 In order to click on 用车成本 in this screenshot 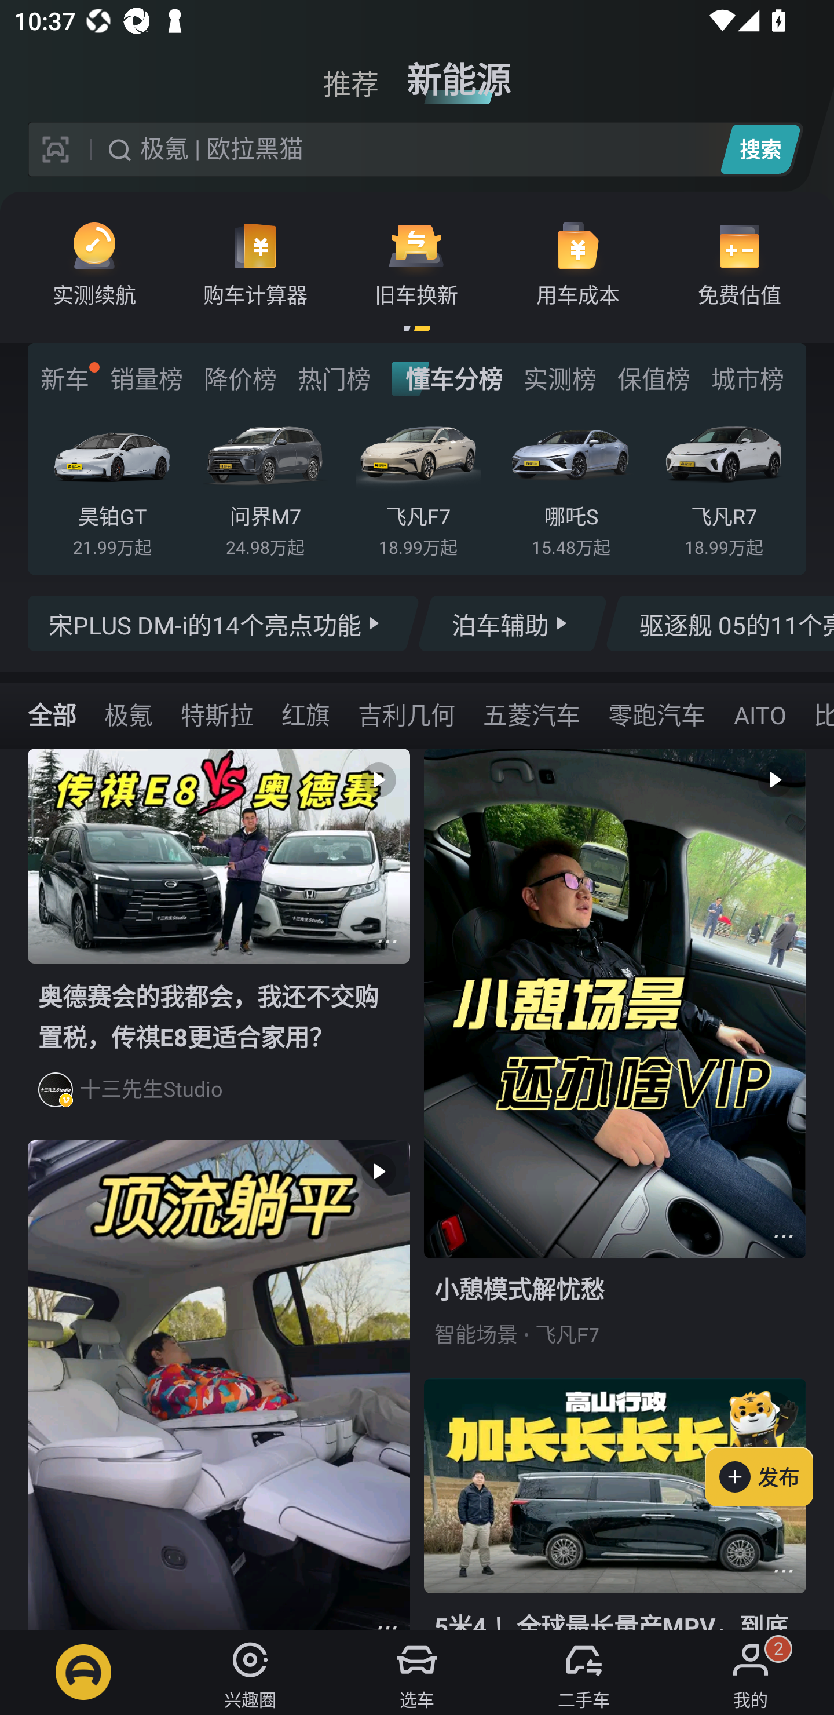, I will do `click(578, 263)`.